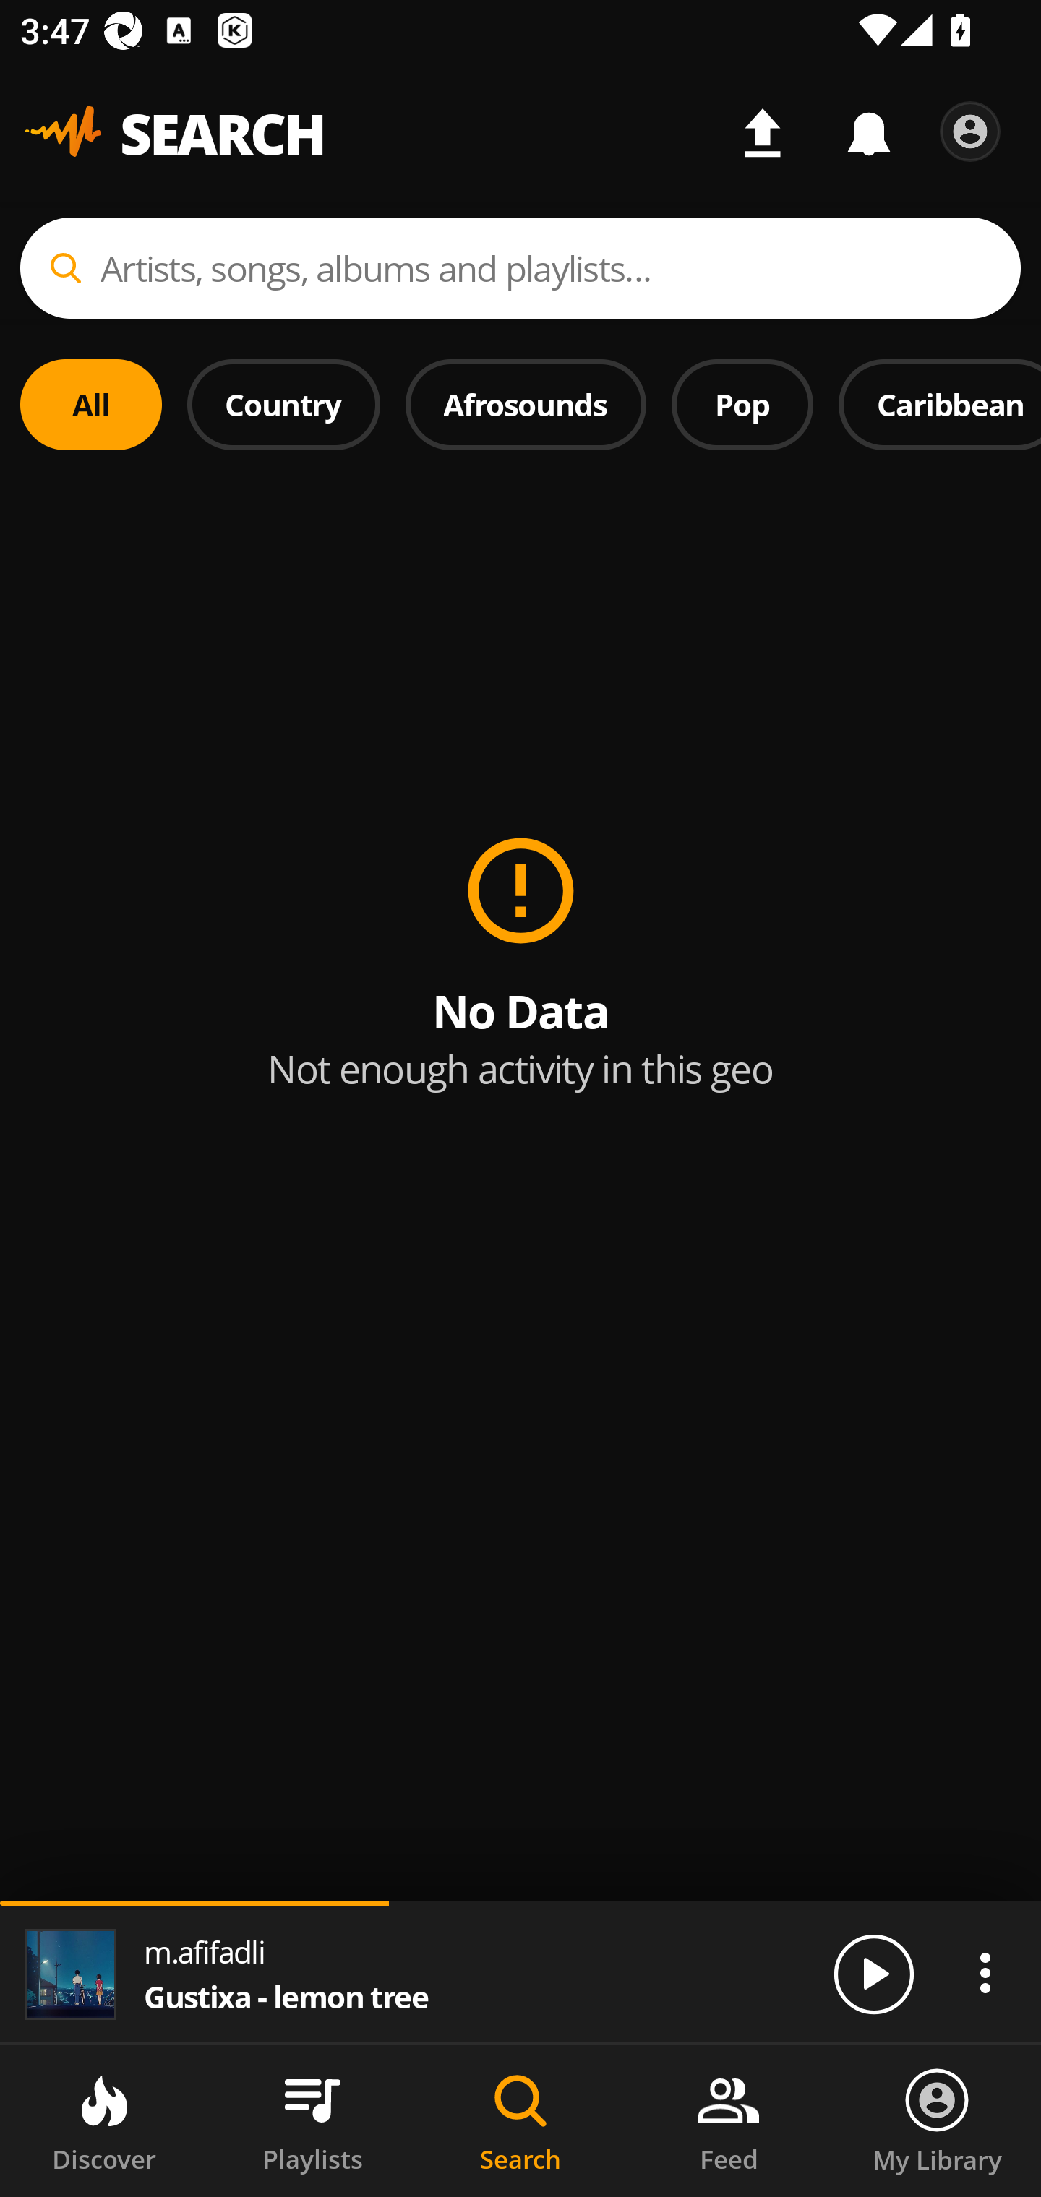  Describe the element at coordinates (104, 2121) in the screenshot. I see `Discover` at that location.